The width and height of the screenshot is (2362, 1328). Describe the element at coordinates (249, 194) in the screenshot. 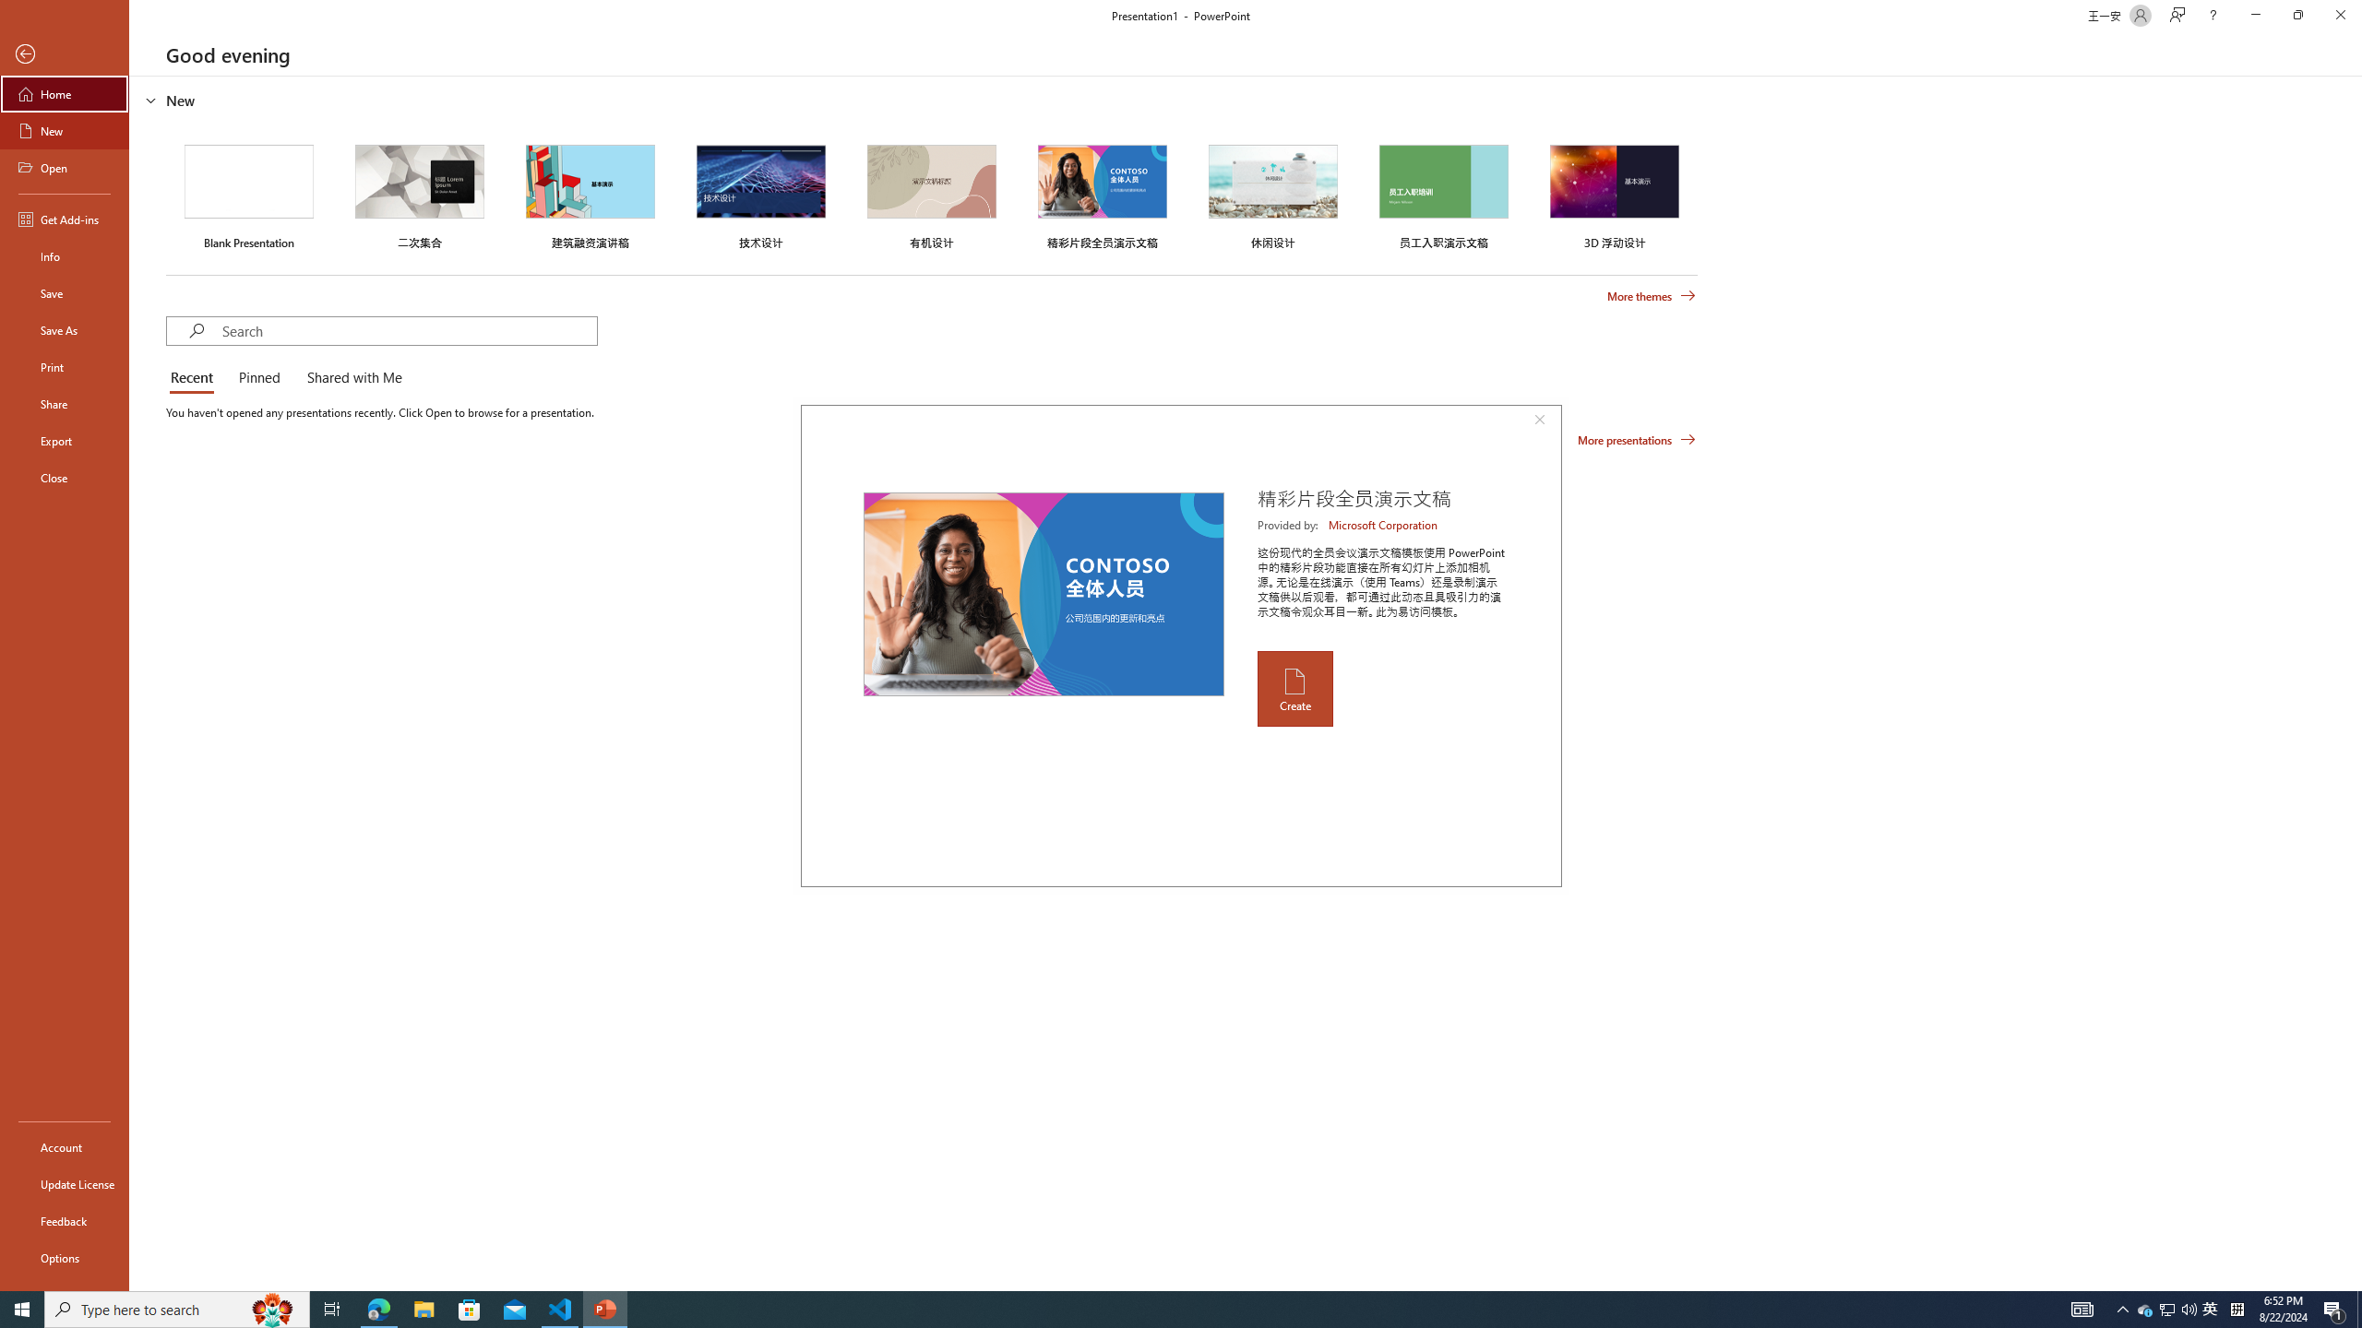

I see `Blank Presentation` at that location.